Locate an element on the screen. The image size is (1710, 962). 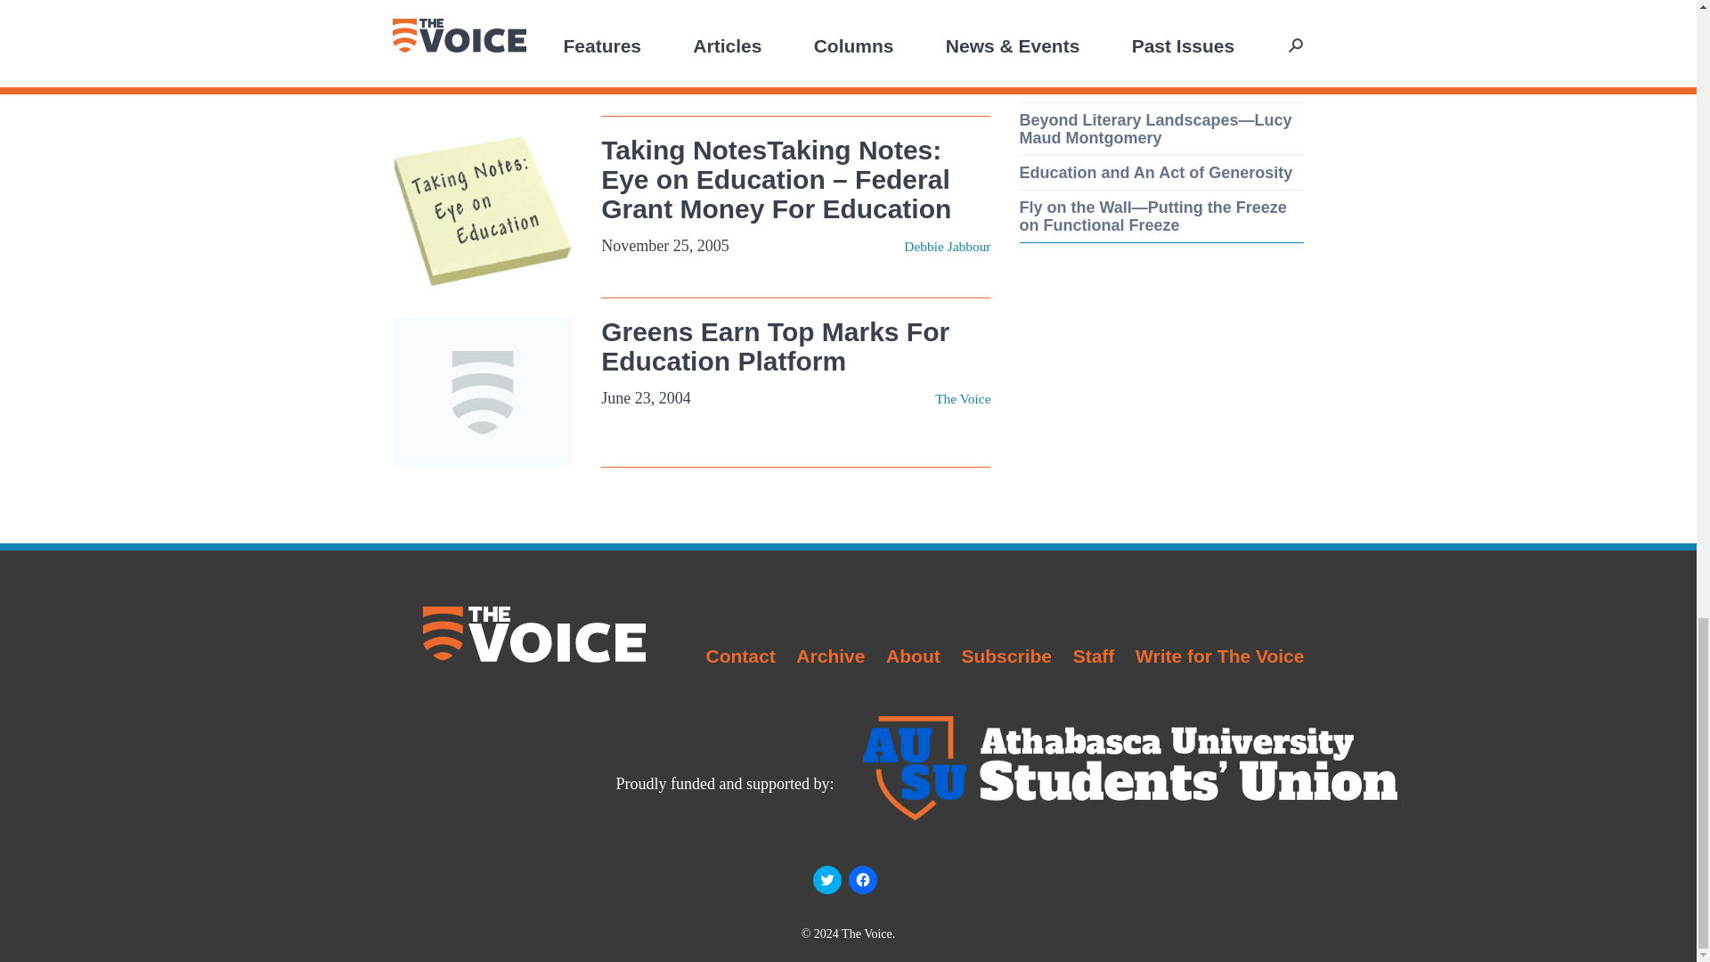
Debbie Jabbour is located at coordinates (947, 246).